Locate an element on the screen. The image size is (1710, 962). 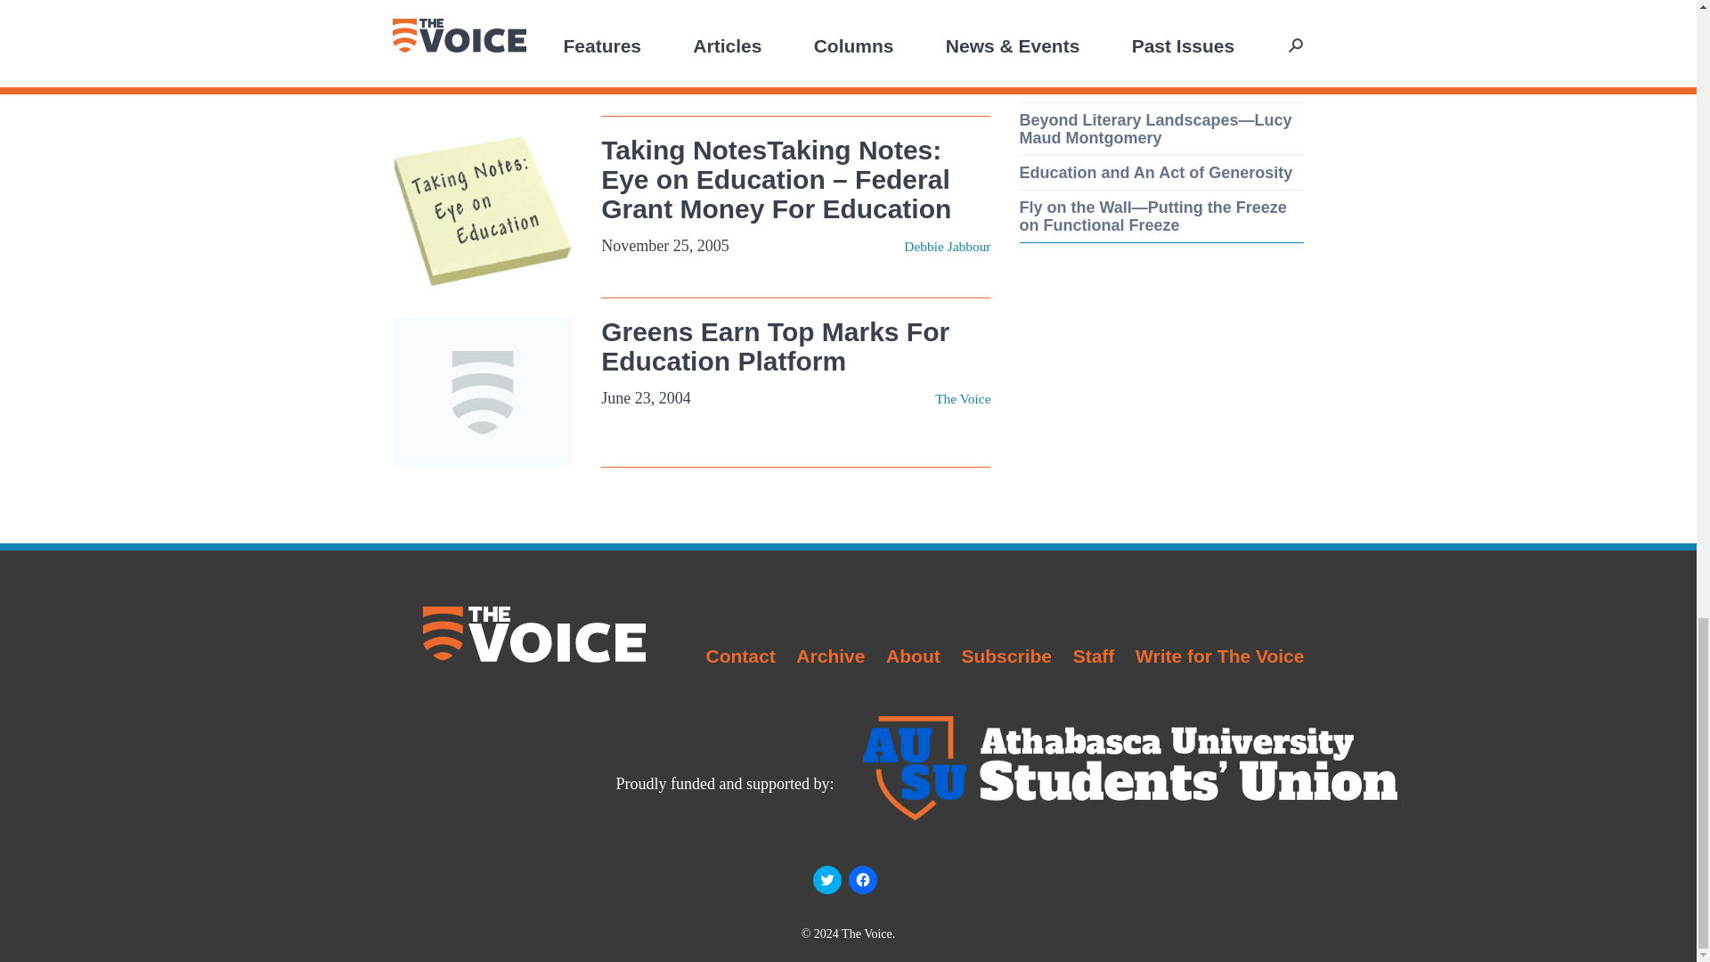
Debbie Jabbour is located at coordinates (947, 246).